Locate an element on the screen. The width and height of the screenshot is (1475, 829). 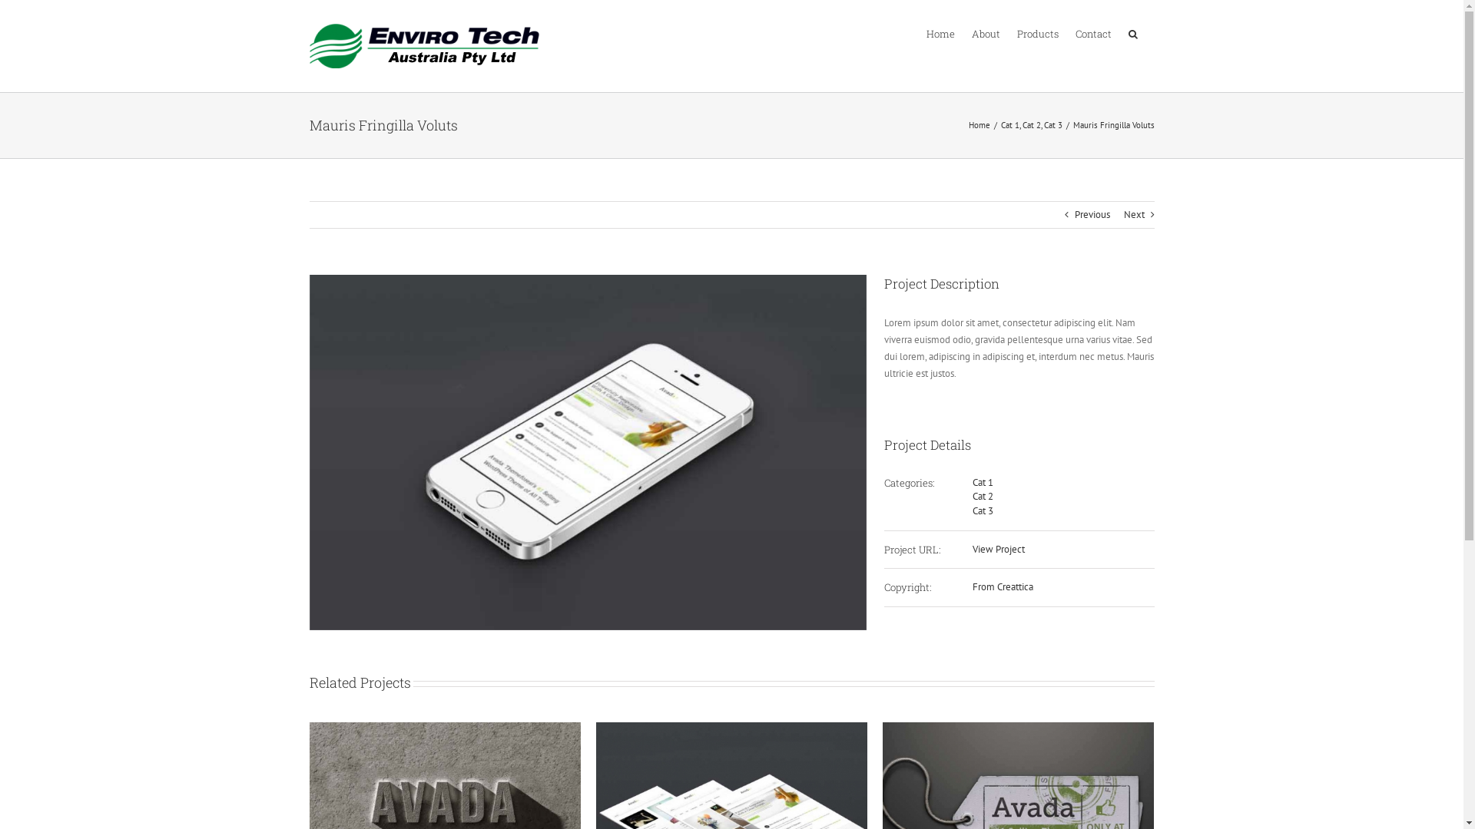
Cat 1 is located at coordinates (1009, 124).